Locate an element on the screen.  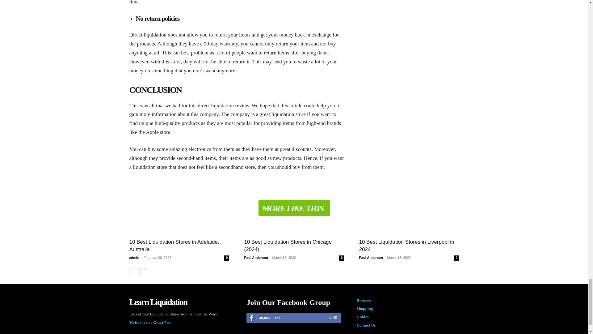
10 Best Liquidation Stores in Adelaide, Australia is located at coordinates (174, 246).